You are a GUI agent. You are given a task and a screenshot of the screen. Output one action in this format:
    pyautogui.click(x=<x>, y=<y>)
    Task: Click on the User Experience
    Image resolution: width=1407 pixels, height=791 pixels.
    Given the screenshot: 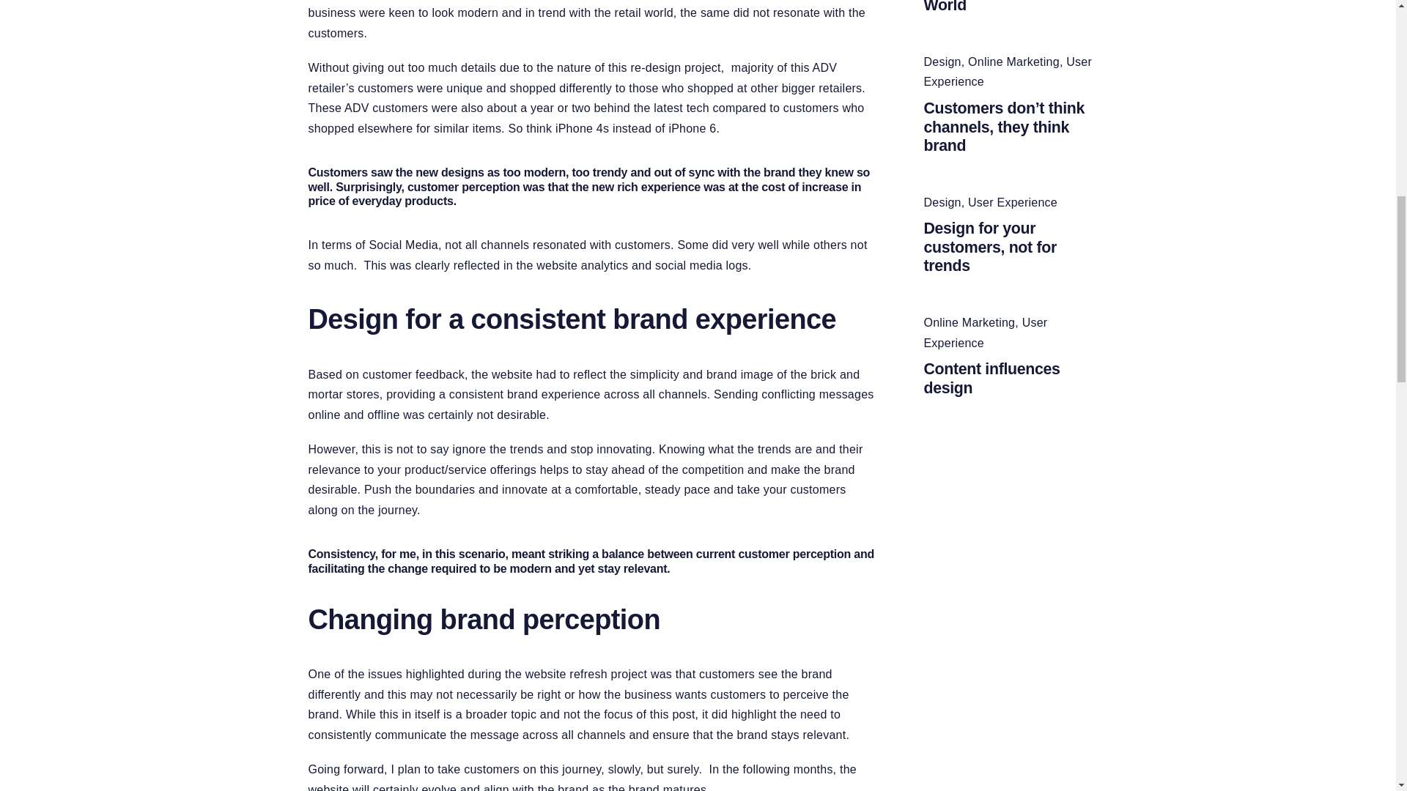 What is the action you would take?
    pyautogui.click(x=1013, y=202)
    